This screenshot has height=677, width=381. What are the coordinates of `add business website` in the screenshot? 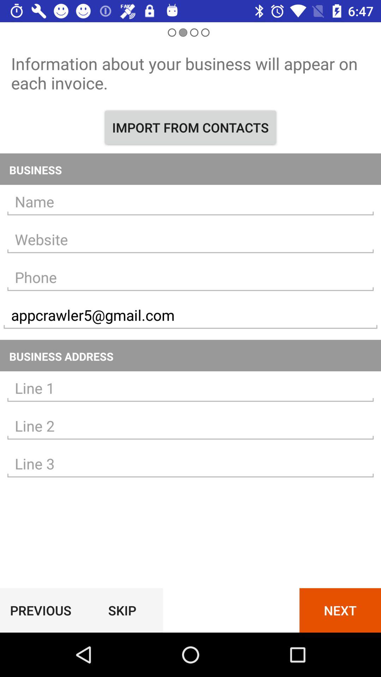 It's located at (190, 240).